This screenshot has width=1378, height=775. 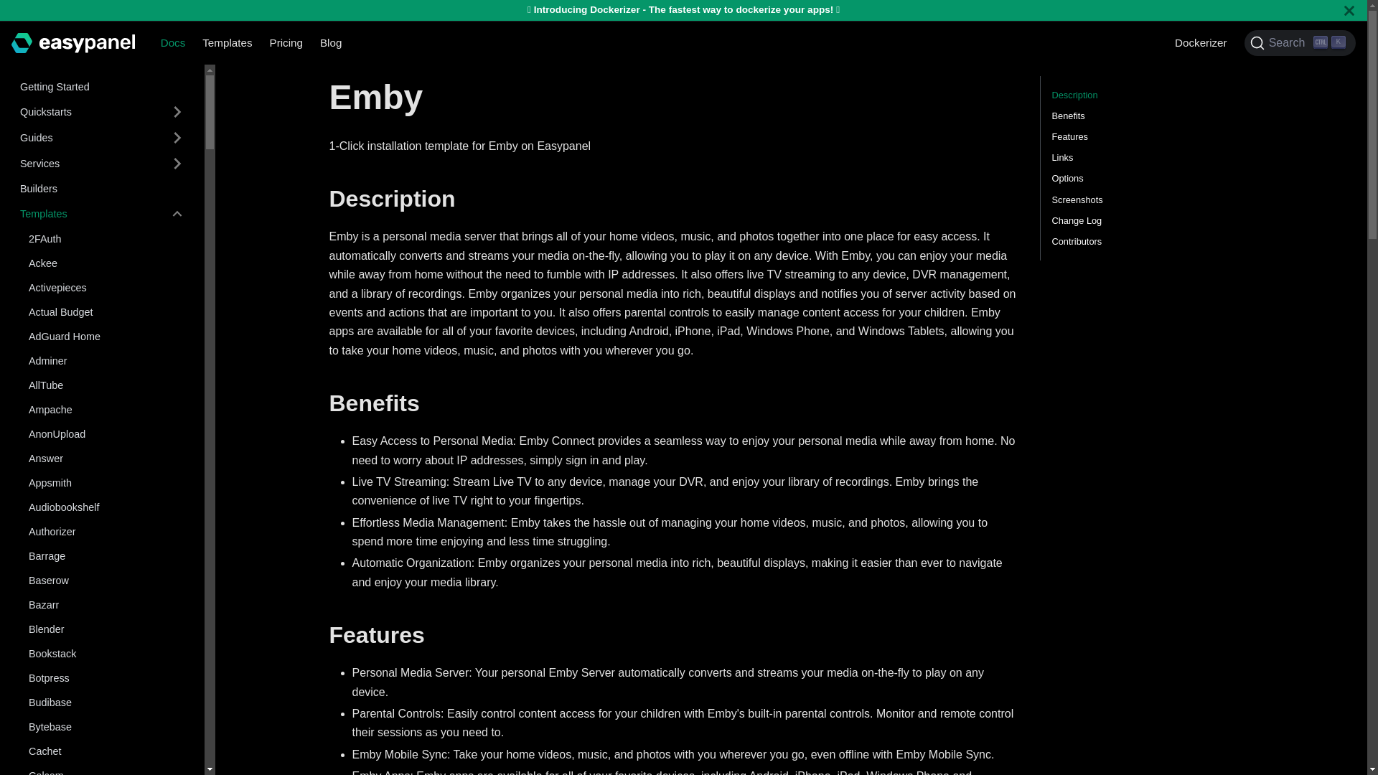 What do you see at coordinates (106, 385) in the screenshot?
I see `AllTube` at bounding box center [106, 385].